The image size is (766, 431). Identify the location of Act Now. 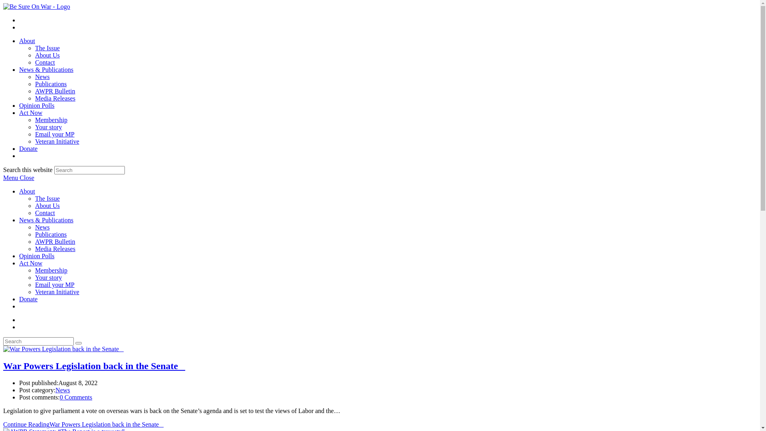
(31, 113).